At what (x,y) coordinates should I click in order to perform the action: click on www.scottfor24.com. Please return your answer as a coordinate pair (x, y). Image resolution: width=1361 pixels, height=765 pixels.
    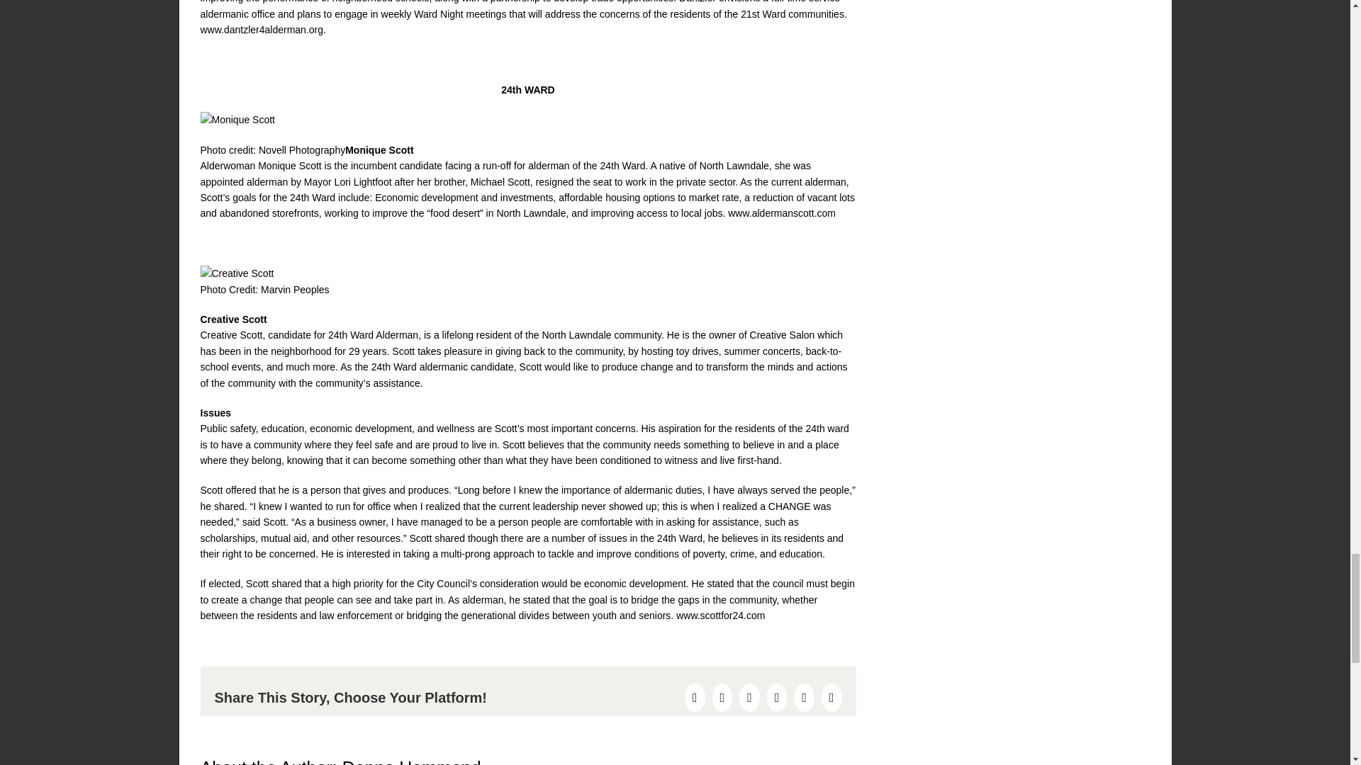
    Looking at the image, I should click on (720, 615).